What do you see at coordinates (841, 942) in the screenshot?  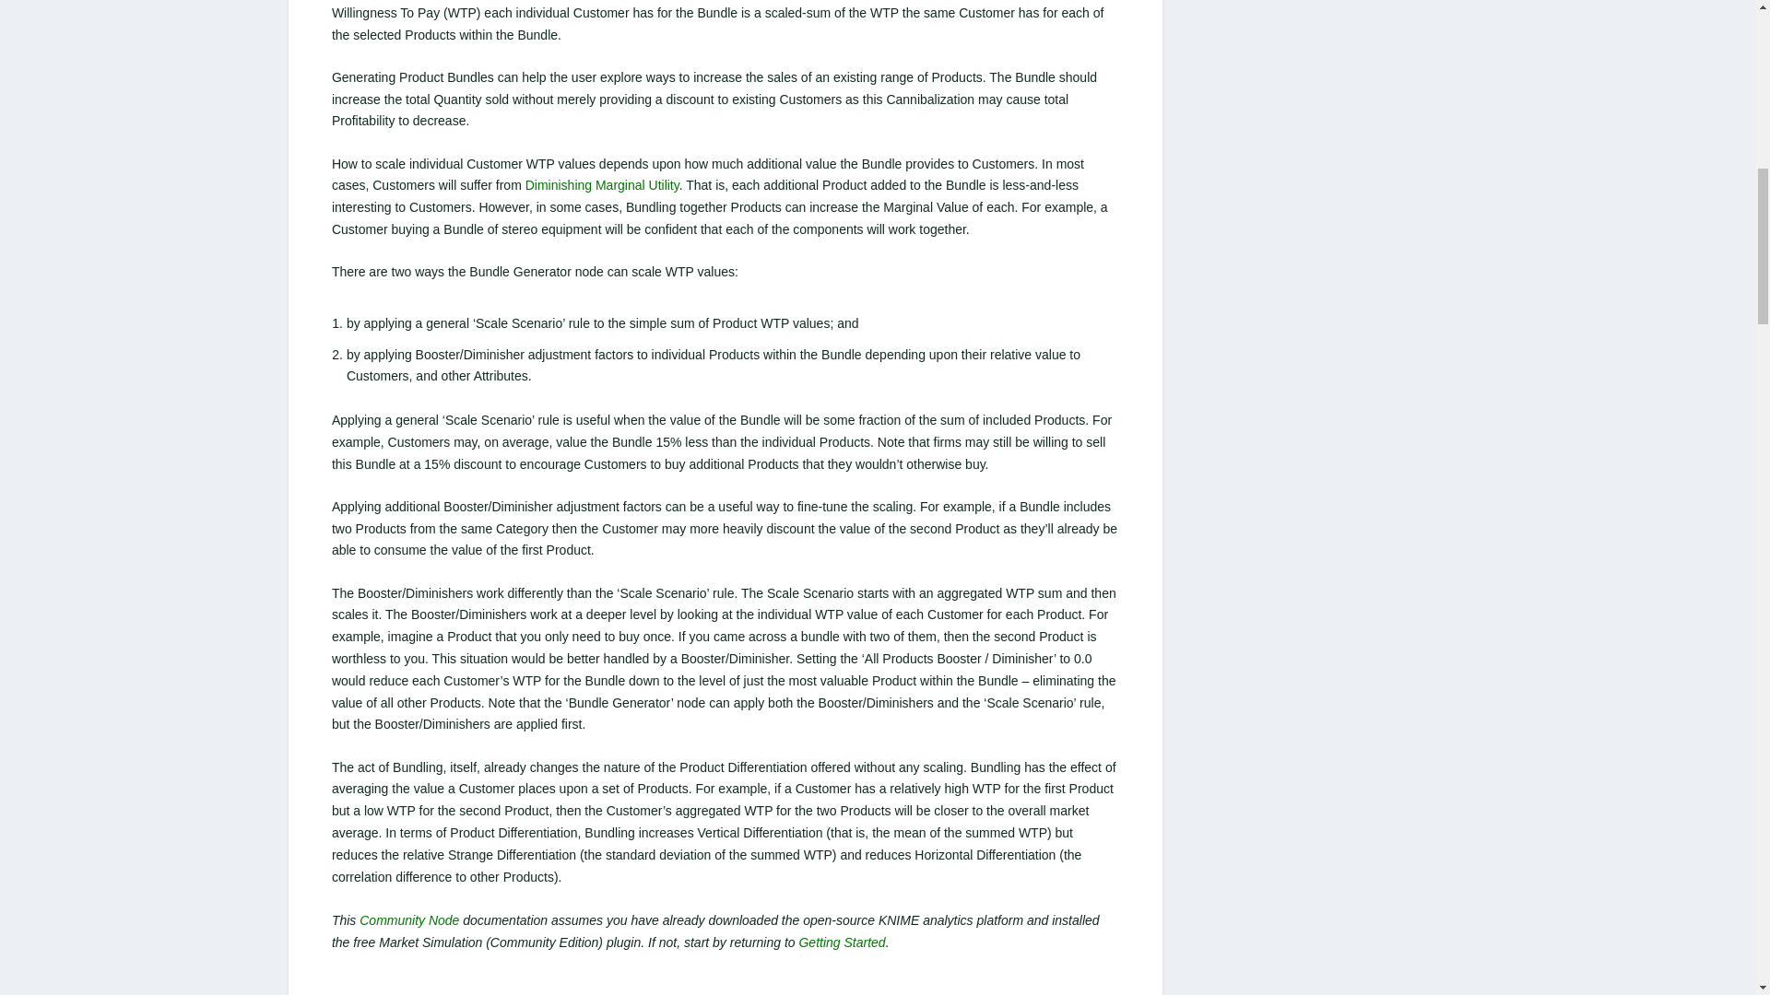 I see `Getting Started` at bounding box center [841, 942].